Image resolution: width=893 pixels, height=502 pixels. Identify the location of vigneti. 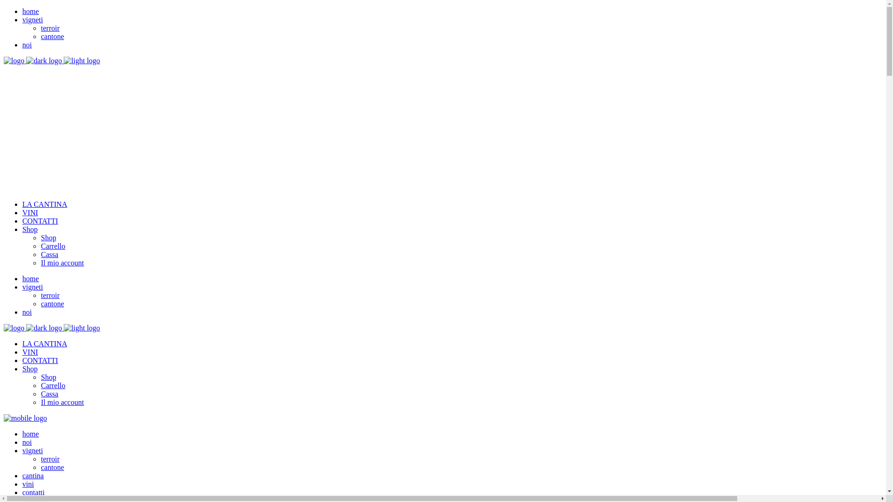
(33, 451).